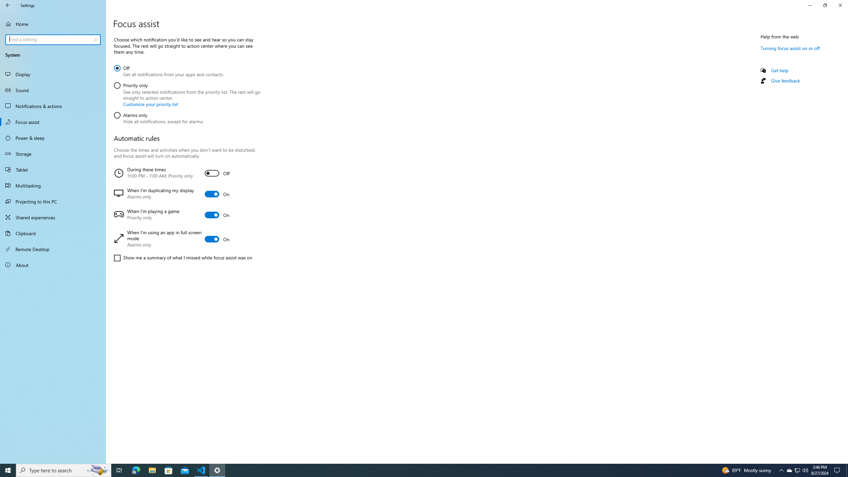 Image resolution: width=848 pixels, height=477 pixels. Describe the element at coordinates (53, 39) in the screenshot. I see `Search box, Find a setting` at that location.